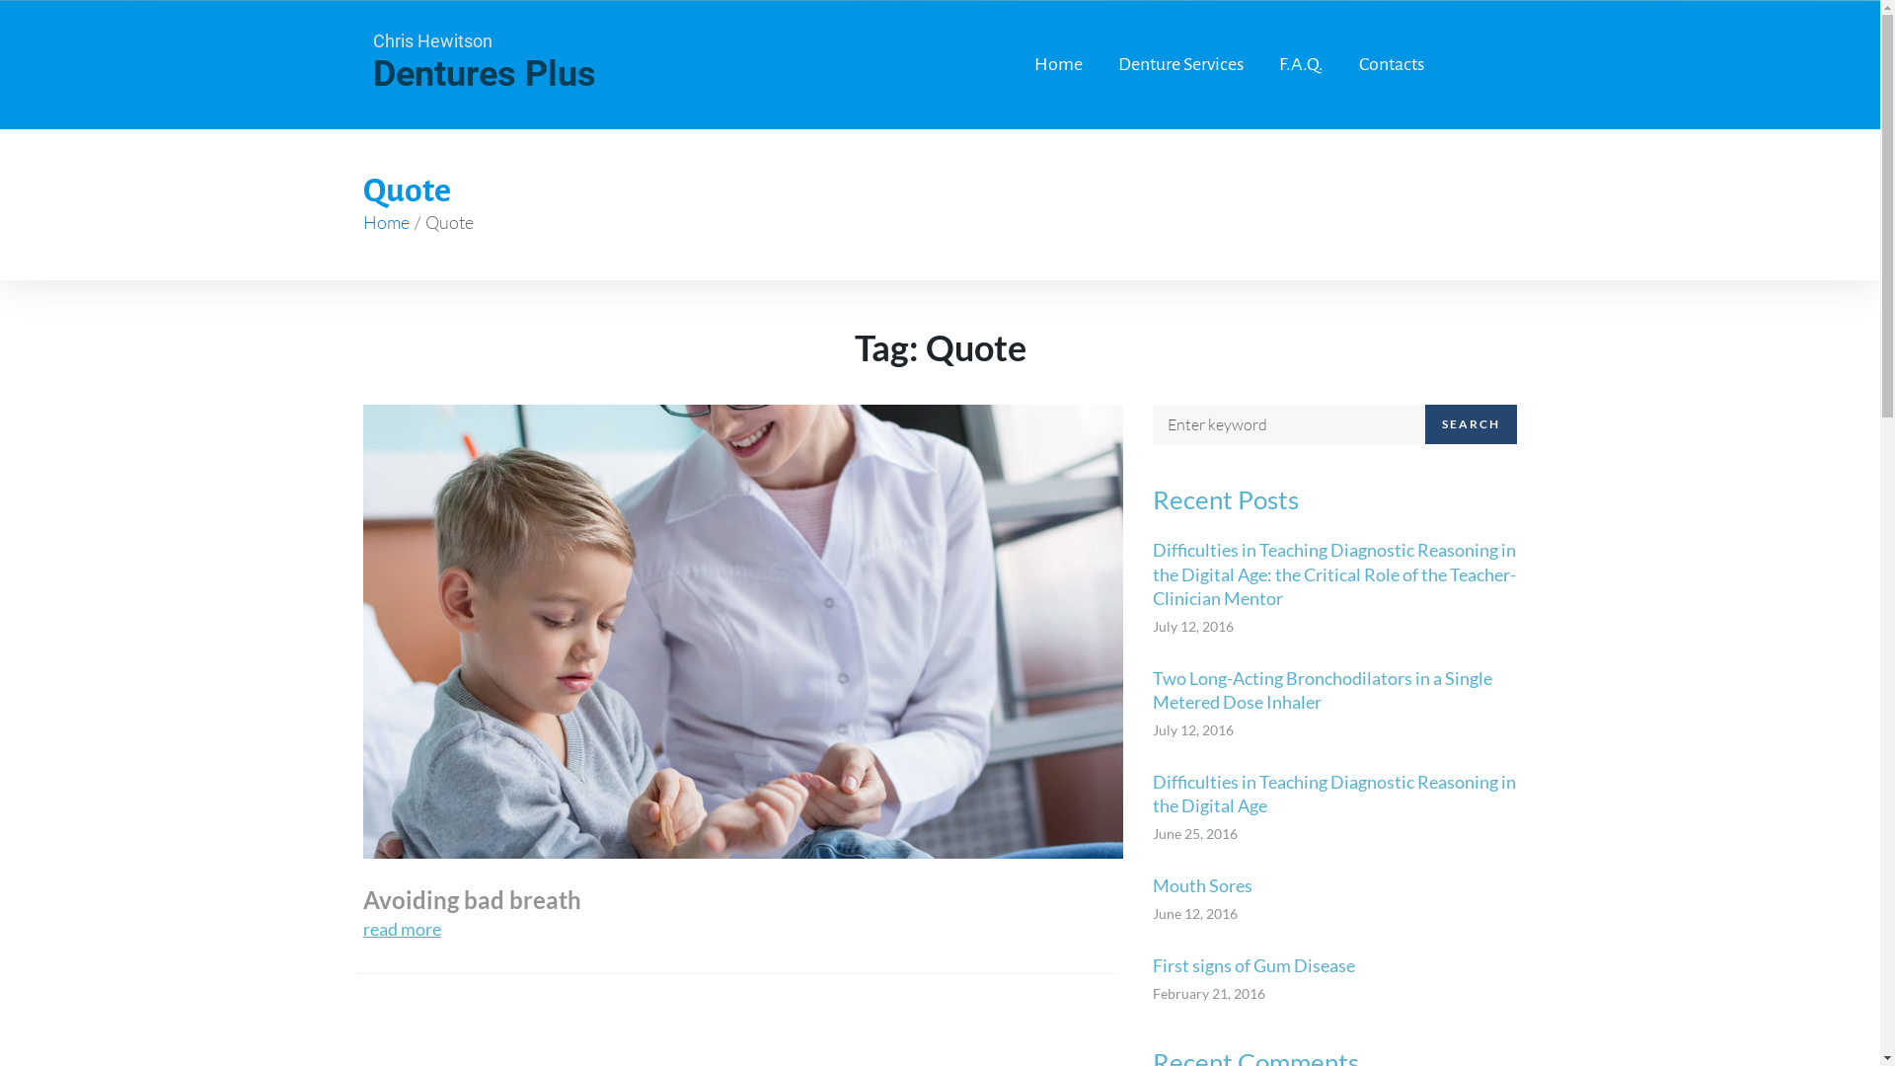 Image resolution: width=1895 pixels, height=1066 pixels. Describe the element at coordinates (1180, 65) in the screenshot. I see `Denture Services` at that location.